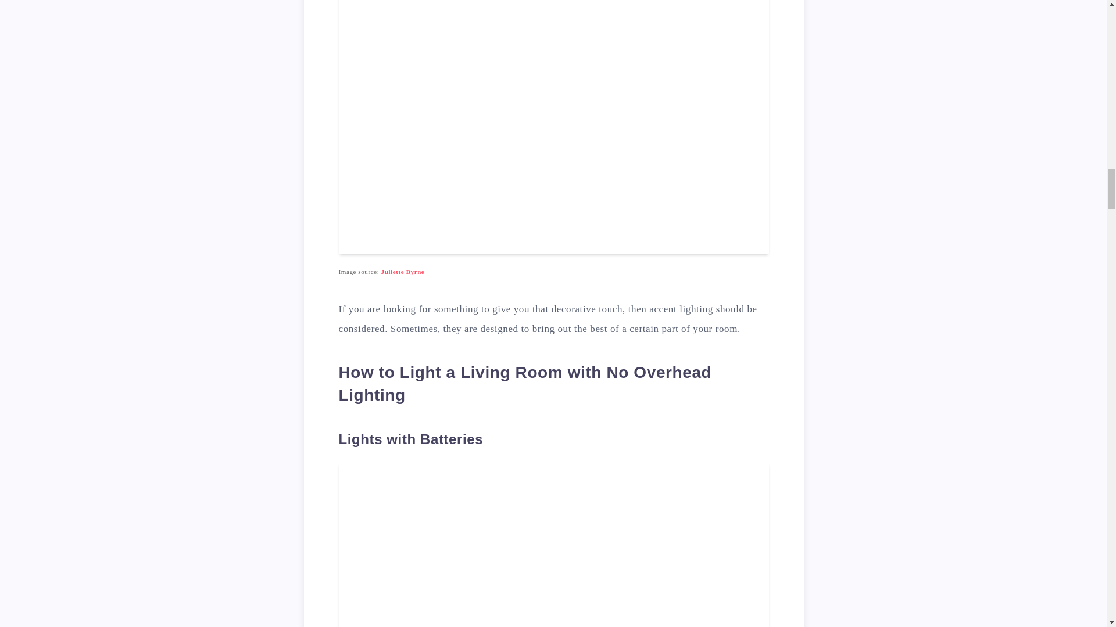 This screenshot has height=627, width=1116. I want to click on Juliette Byrne, so click(403, 272).